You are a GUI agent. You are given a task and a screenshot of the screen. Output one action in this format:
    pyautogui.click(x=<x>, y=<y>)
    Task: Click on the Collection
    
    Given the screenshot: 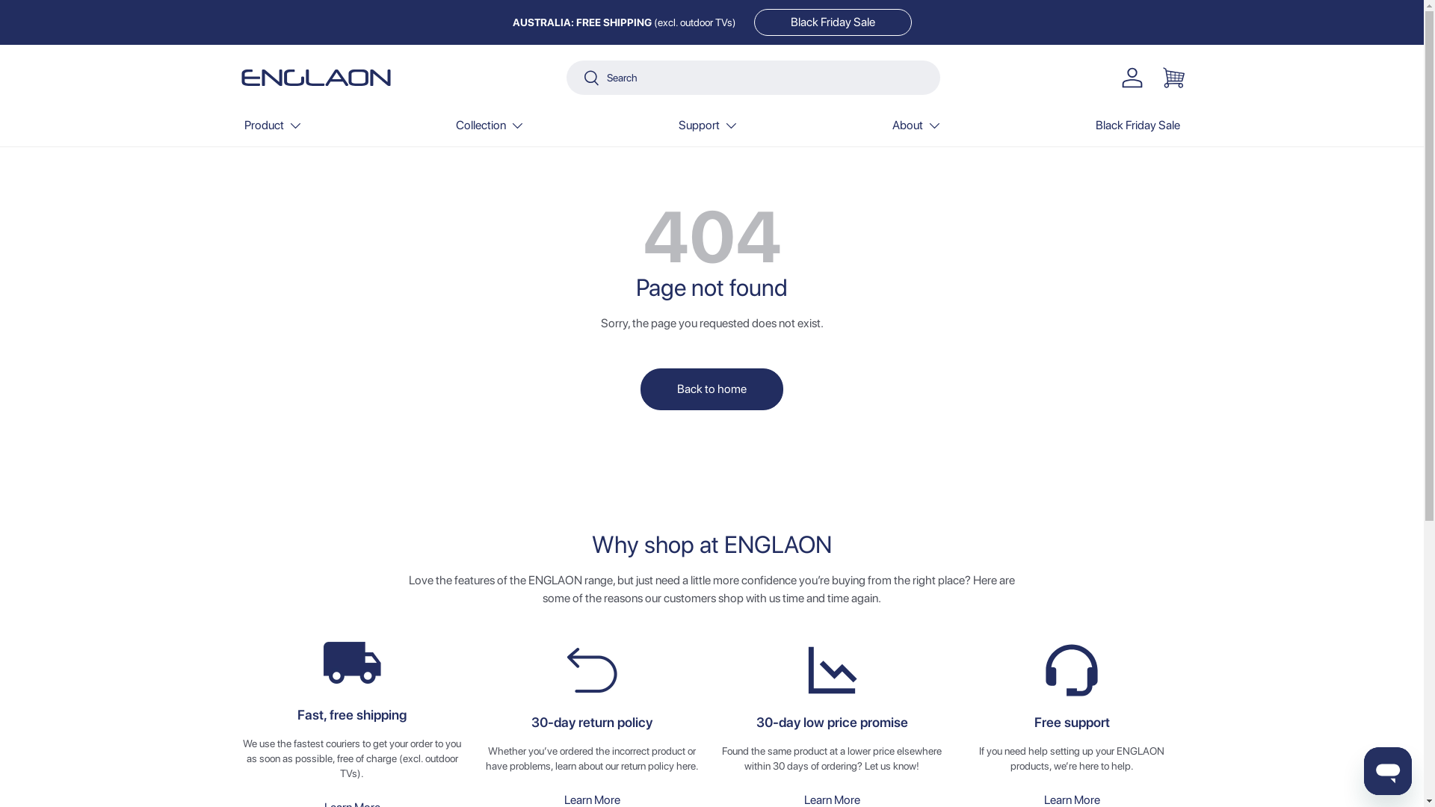 What is the action you would take?
    pyautogui.click(x=490, y=129)
    